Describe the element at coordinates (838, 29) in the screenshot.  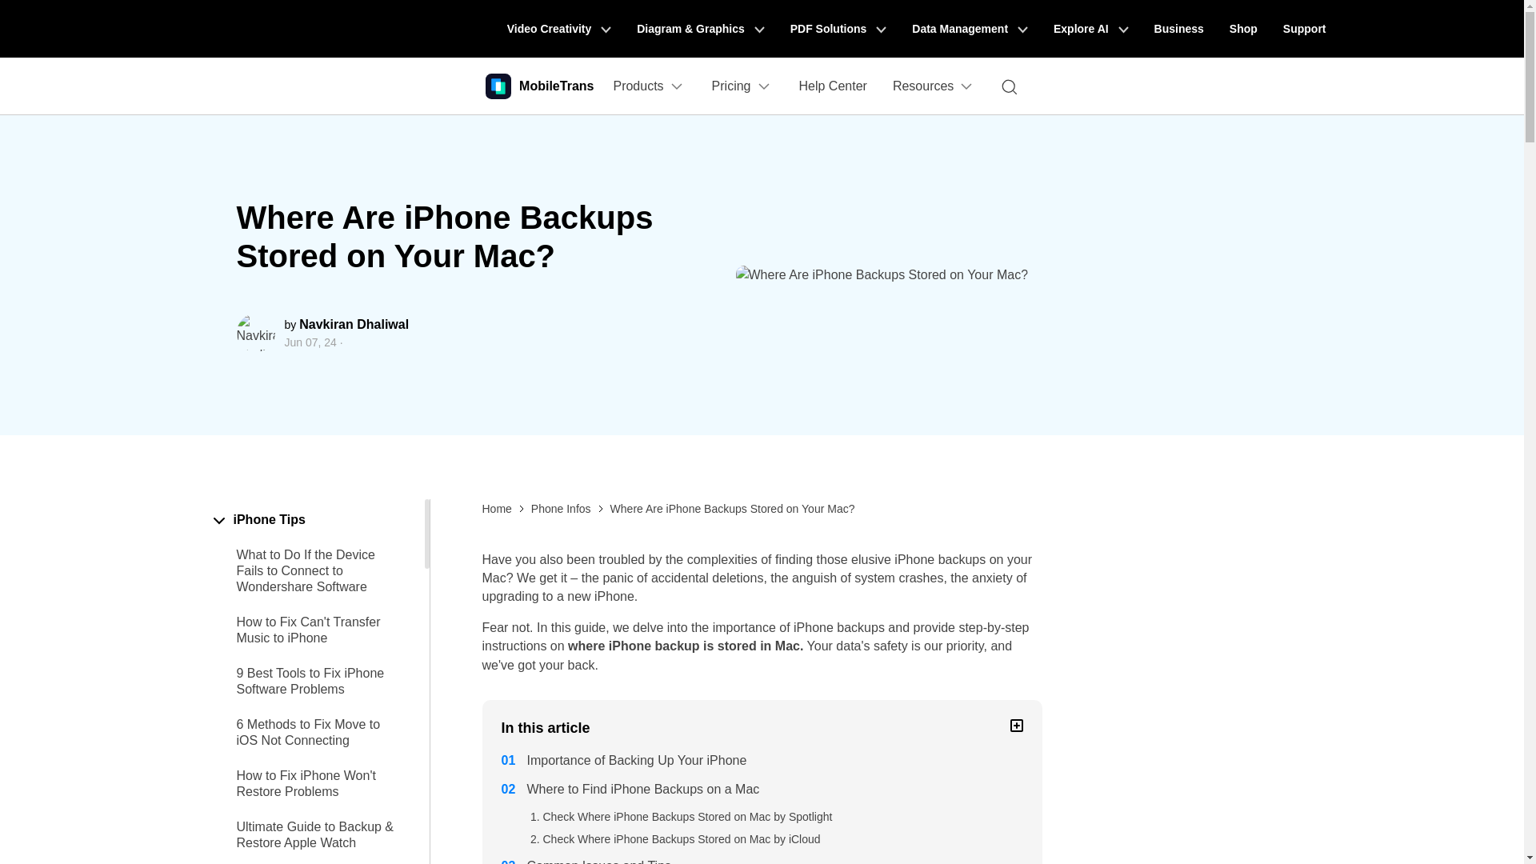
I see `PDF Solutions` at that location.